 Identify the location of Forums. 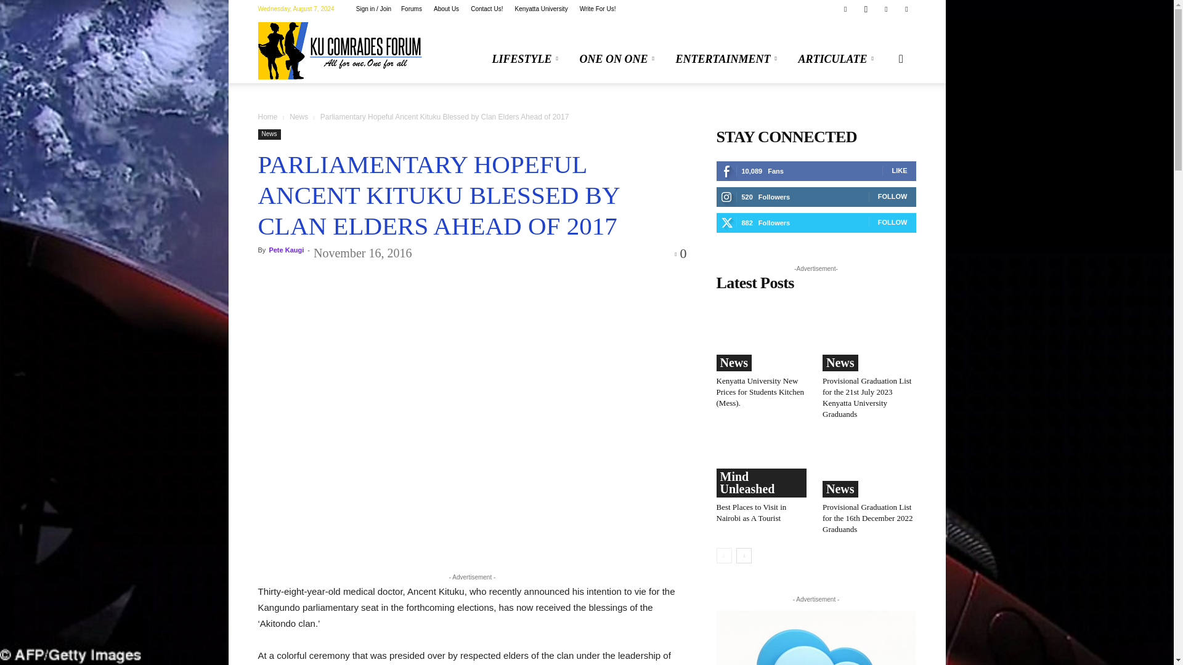
(412, 9).